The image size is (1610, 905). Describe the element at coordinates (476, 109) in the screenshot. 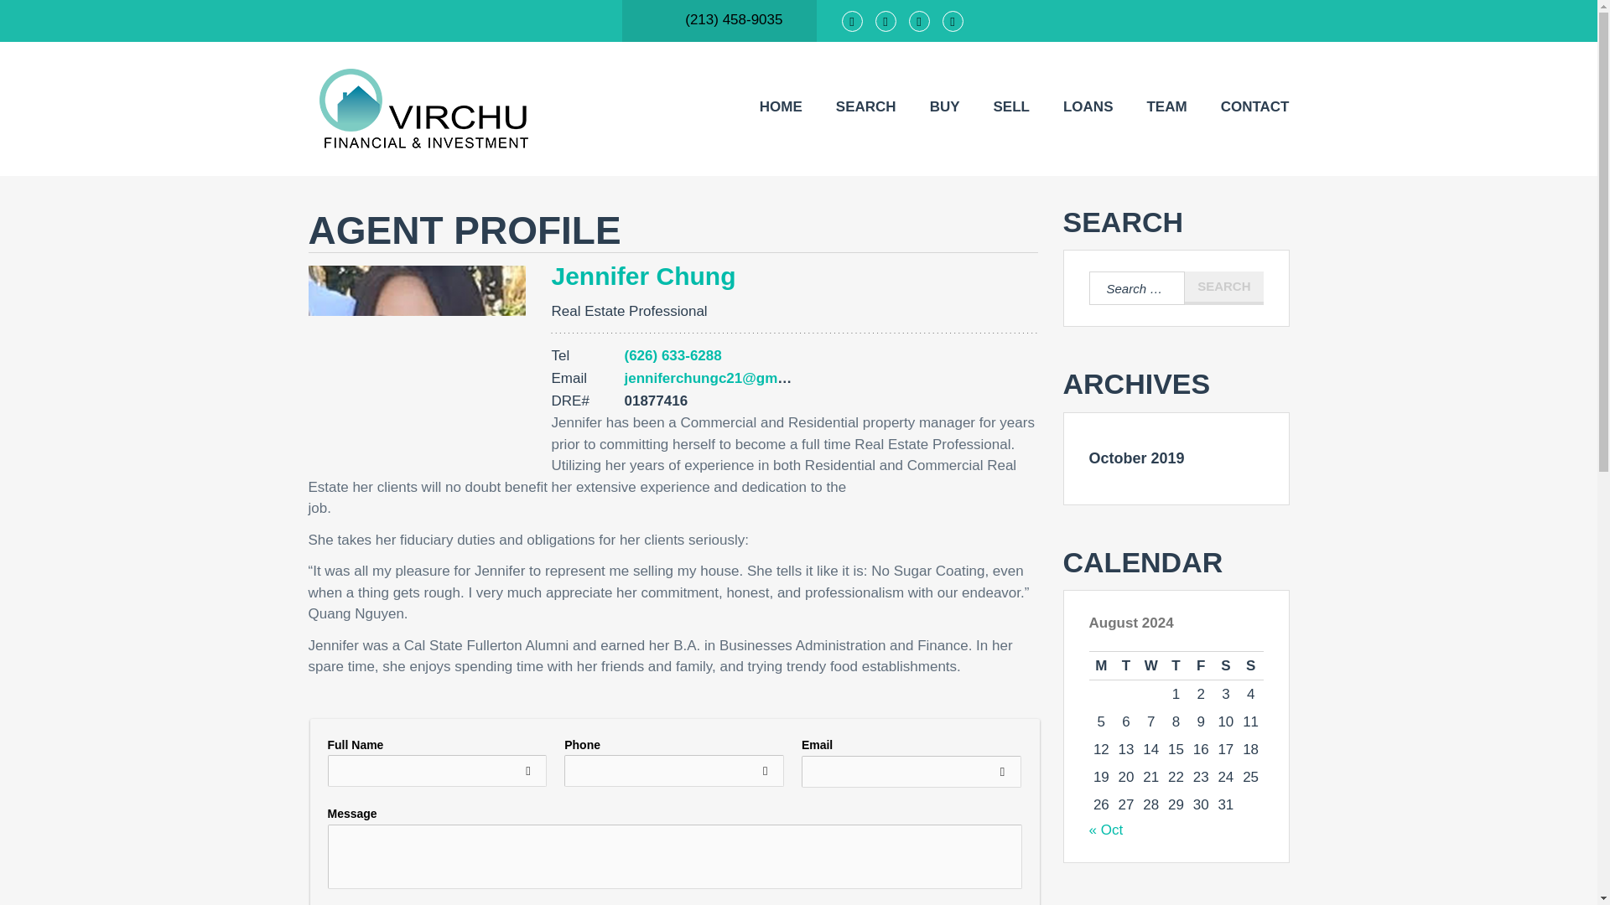

I see `VIRCHU` at that location.